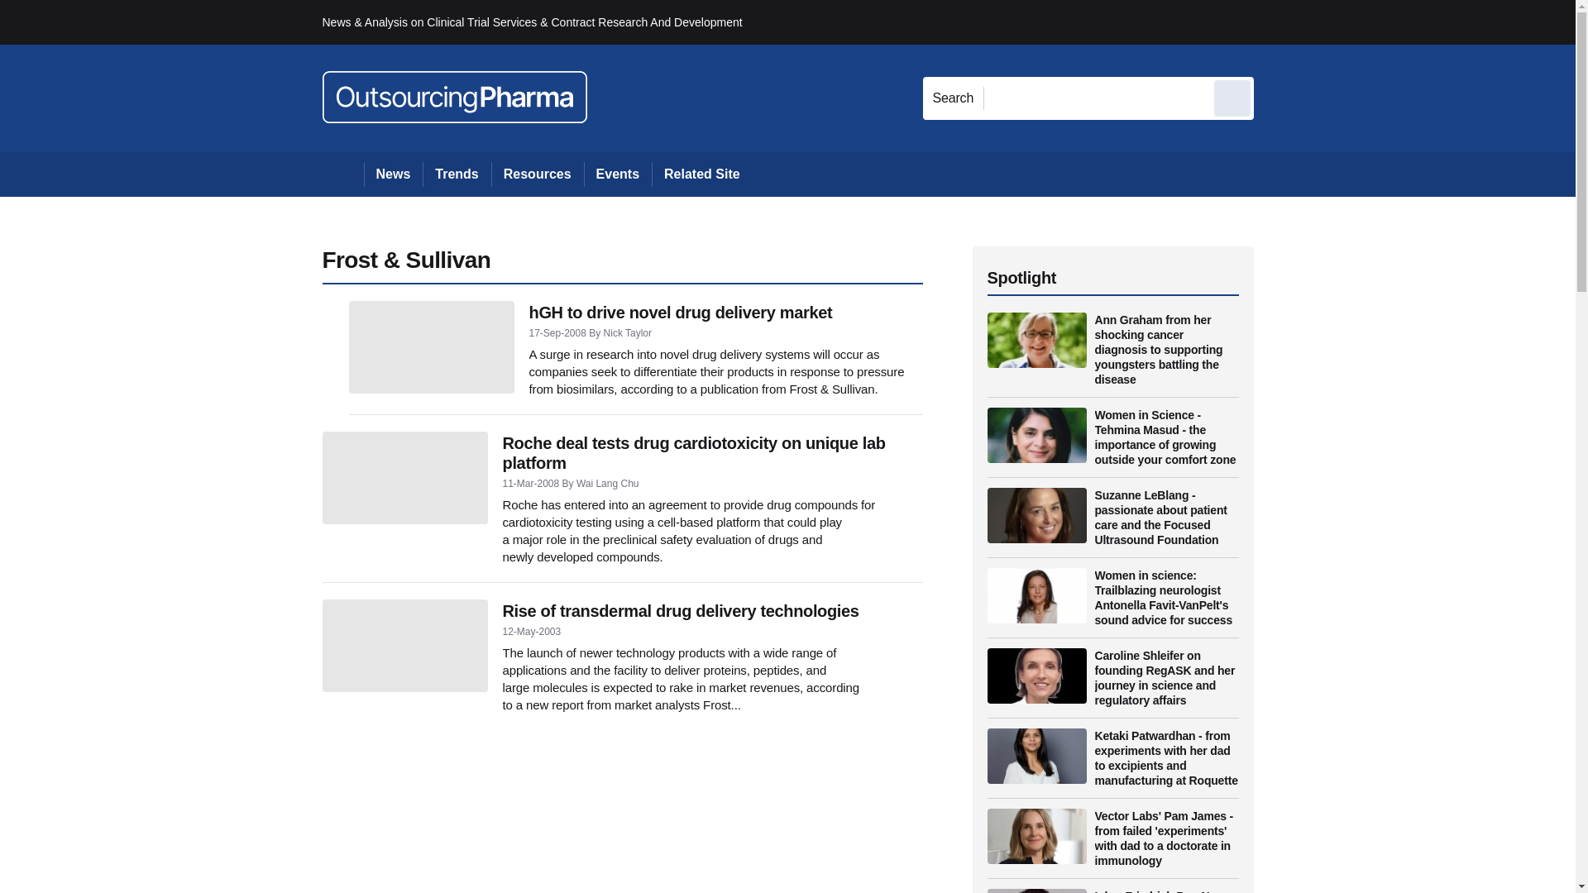 The height and width of the screenshot is (893, 1588). What do you see at coordinates (1278, 21) in the screenshot?
I see `Sign in` at bounding box center [1278, 21].